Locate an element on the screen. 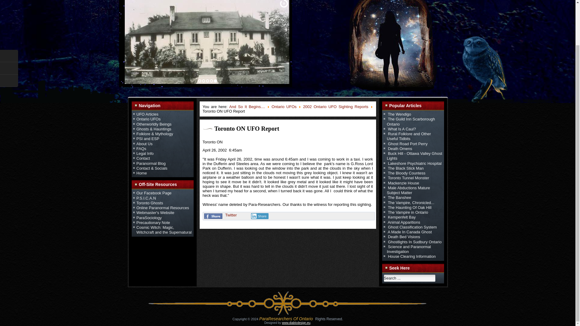 This screenshot has width=580, height=326. Paranormal Blog is located at coordinates (151, 163).